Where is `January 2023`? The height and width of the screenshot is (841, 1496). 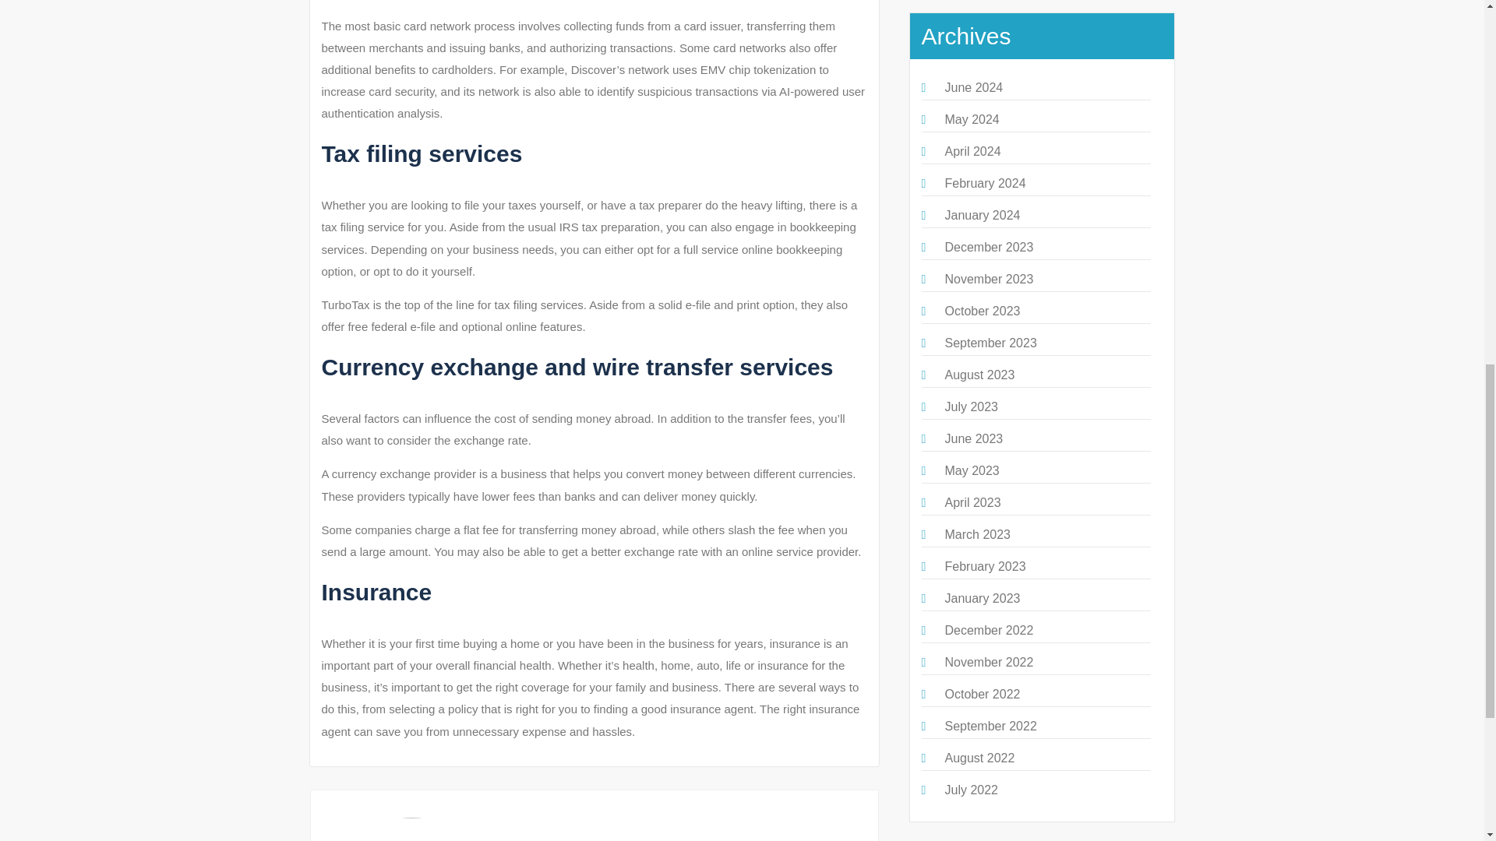 January 2023 is located at coordinates (982, 598).